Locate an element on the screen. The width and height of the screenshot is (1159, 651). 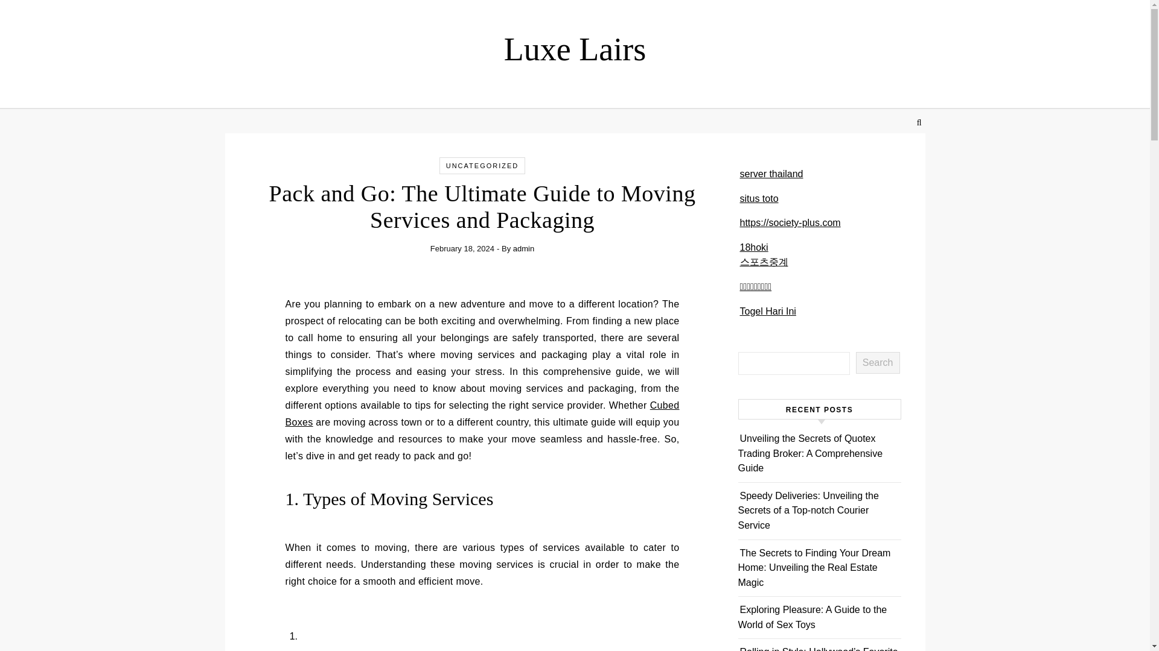
situs toto is located at coordinates (759, 198).